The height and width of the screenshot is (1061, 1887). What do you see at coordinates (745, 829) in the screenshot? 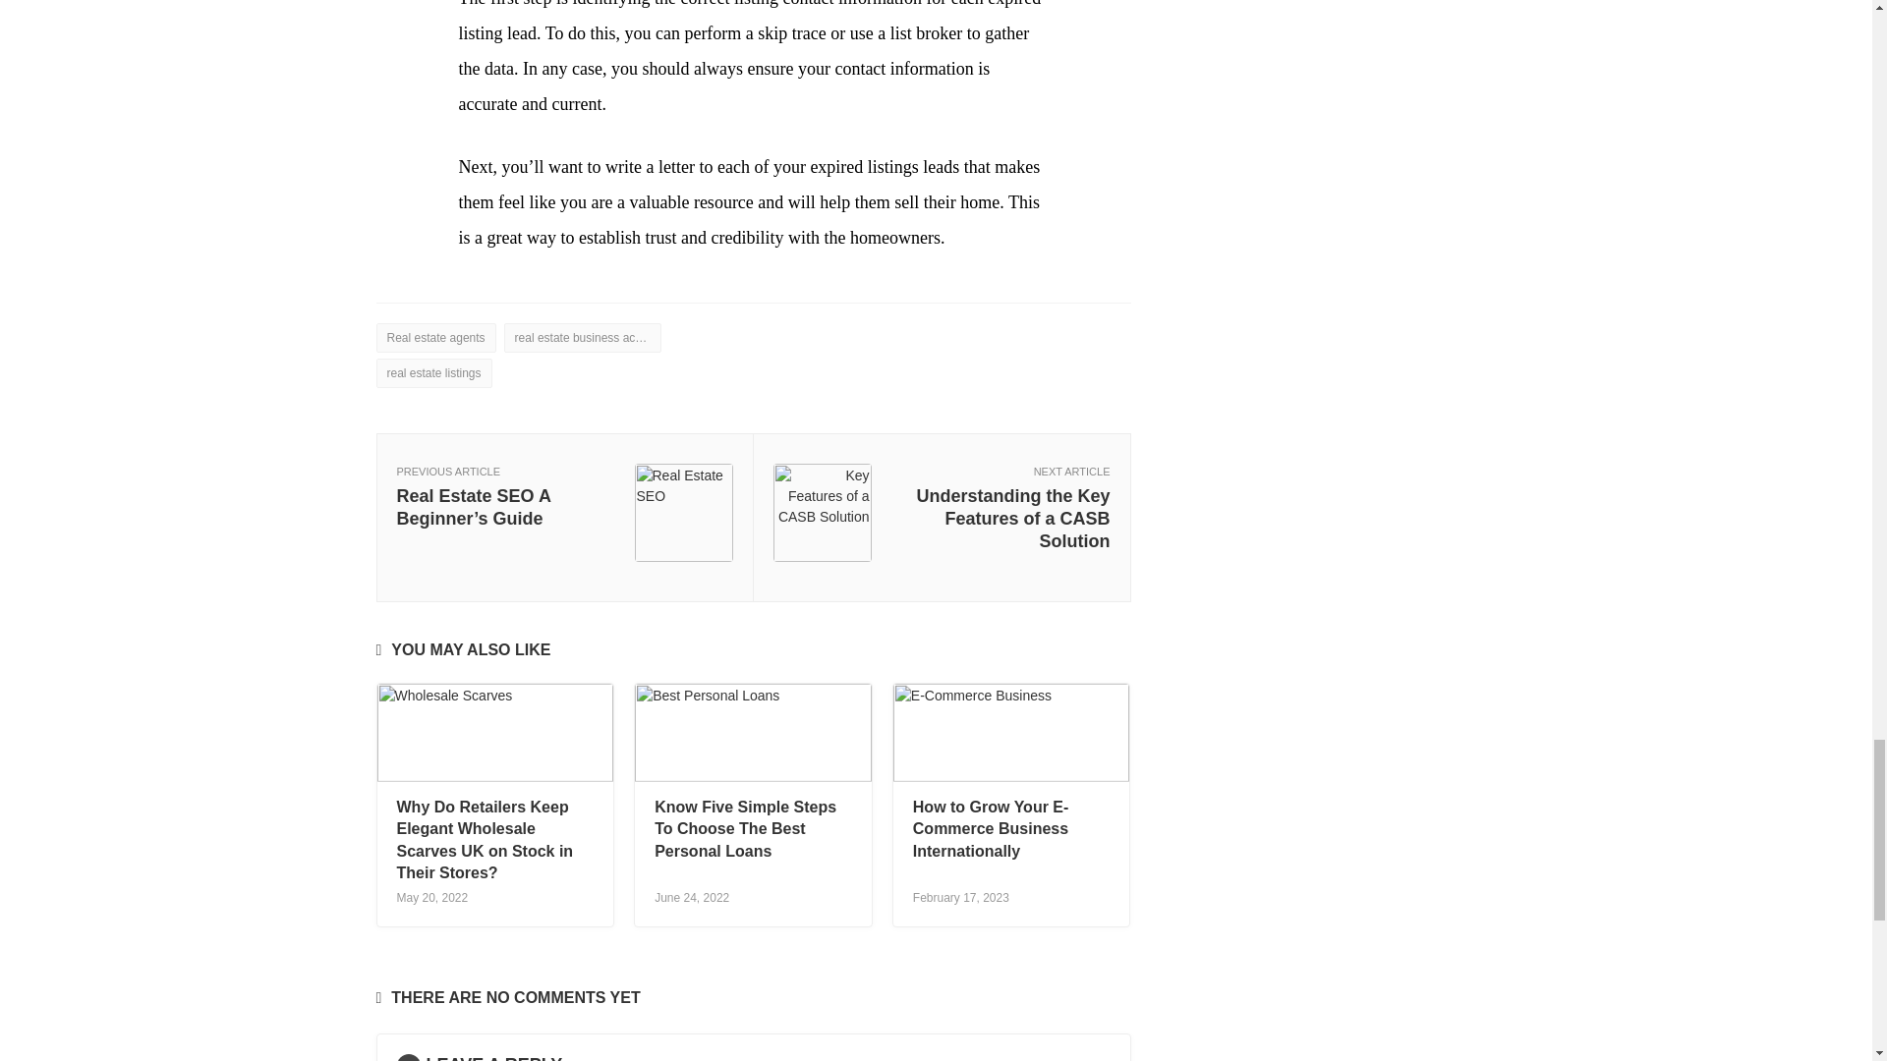
I see `Know Five Simple Steps To Choose The Best Personal Loans` at bounding box center [745, 829].